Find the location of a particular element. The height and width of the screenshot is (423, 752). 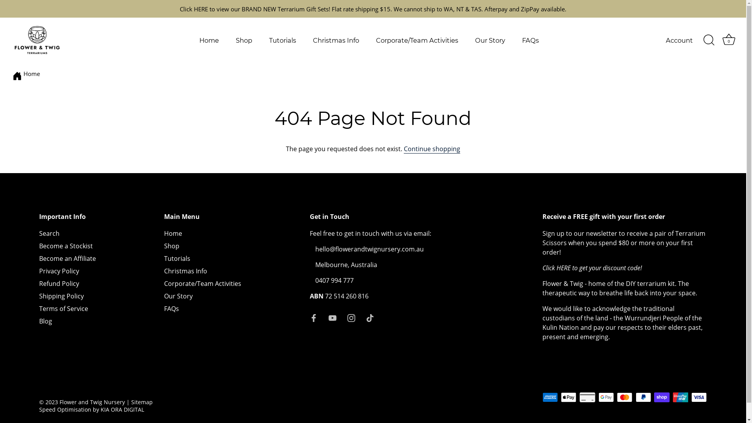

Search is located at coordinates (49, 233).